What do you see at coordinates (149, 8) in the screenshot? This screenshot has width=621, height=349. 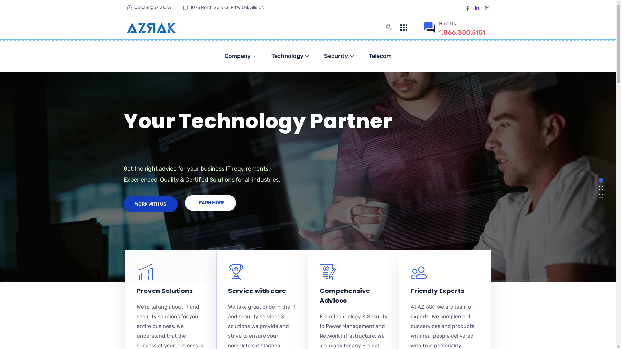 I see `wecare@azrak.ca` at bounding box center [149, 8].